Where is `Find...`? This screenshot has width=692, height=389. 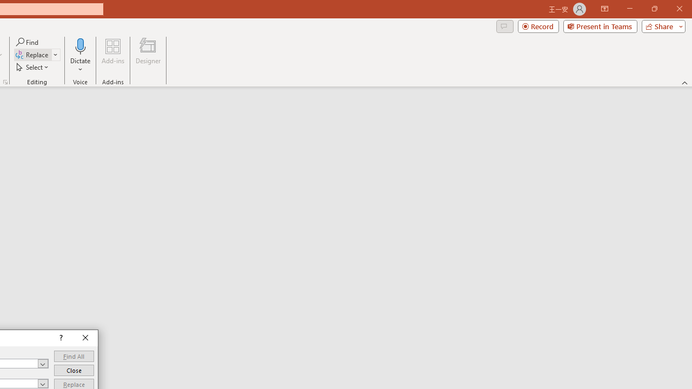
Find... is located at coordinates (28, 42).